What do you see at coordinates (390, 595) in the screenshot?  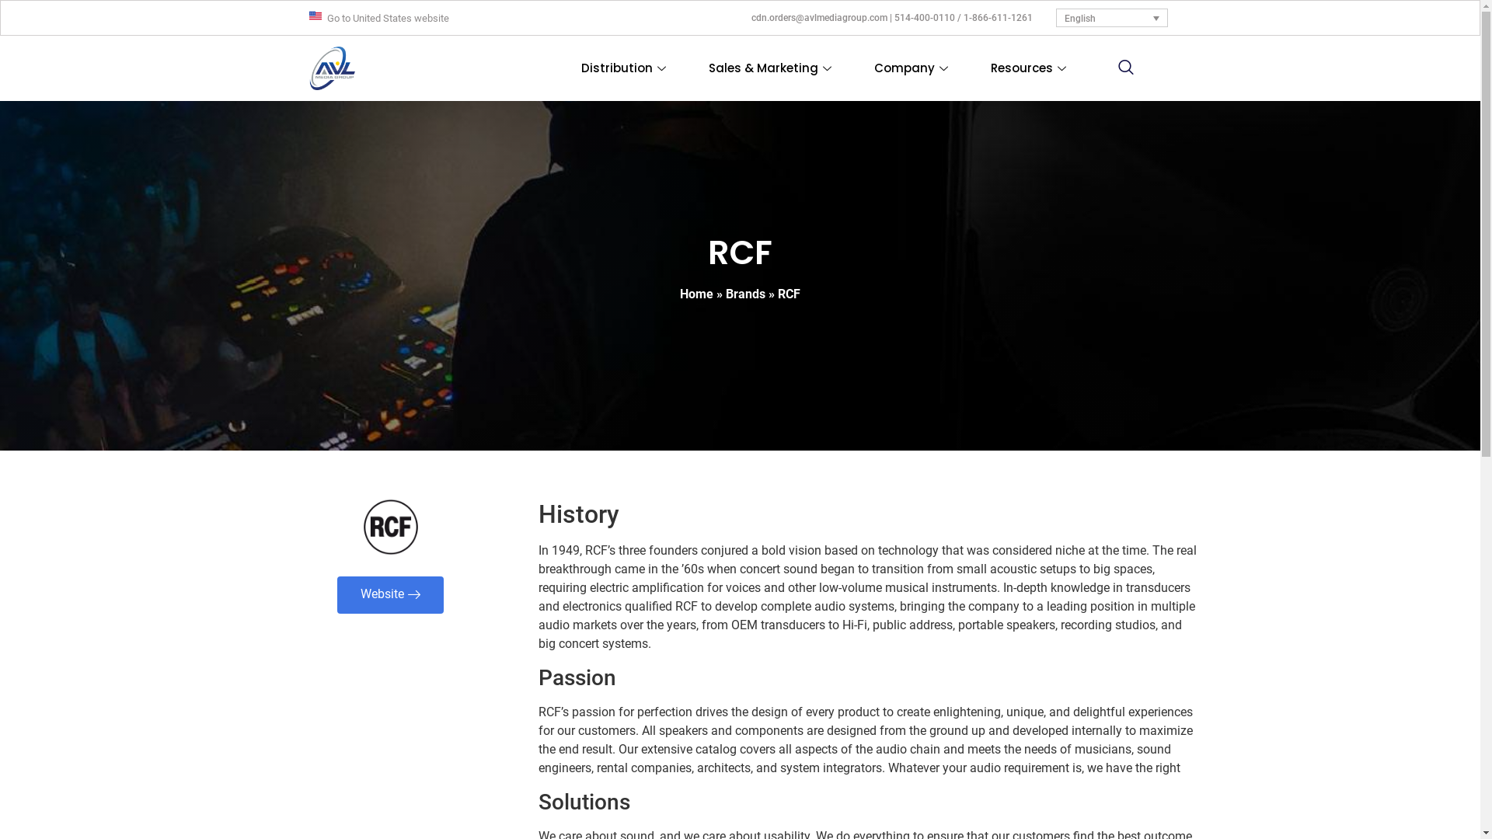 I see `Website` at bounding box center [390, 595].